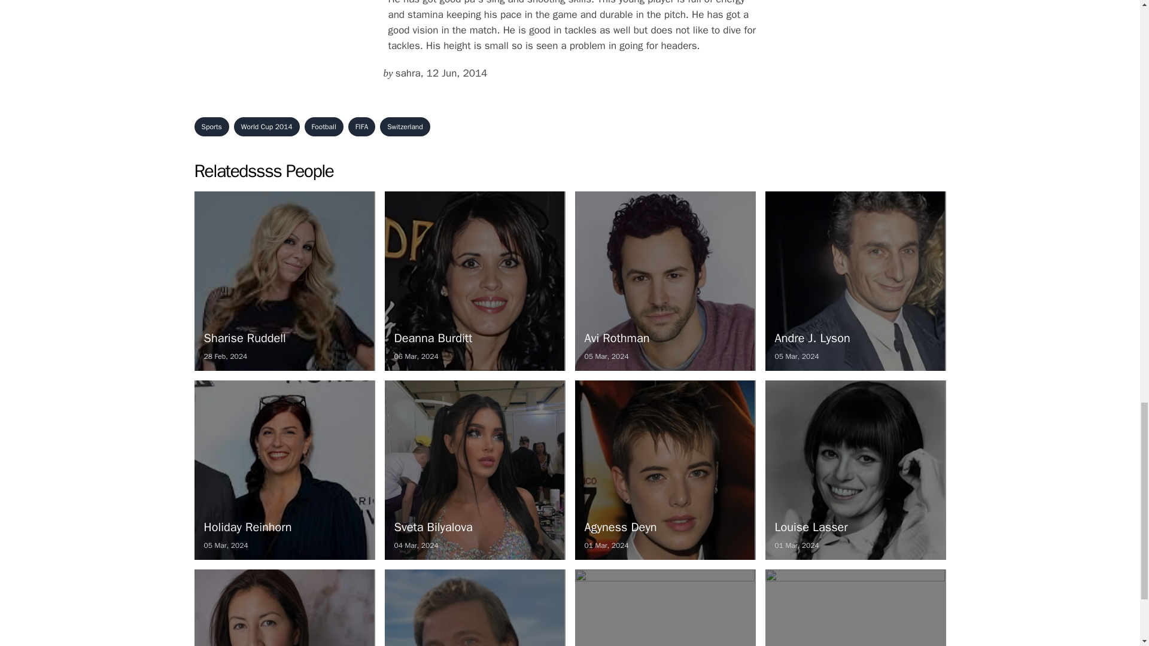  What do you see at coordinates (855, 470) in the screenshot?
I see `Football` at bounding box center [855, 470].